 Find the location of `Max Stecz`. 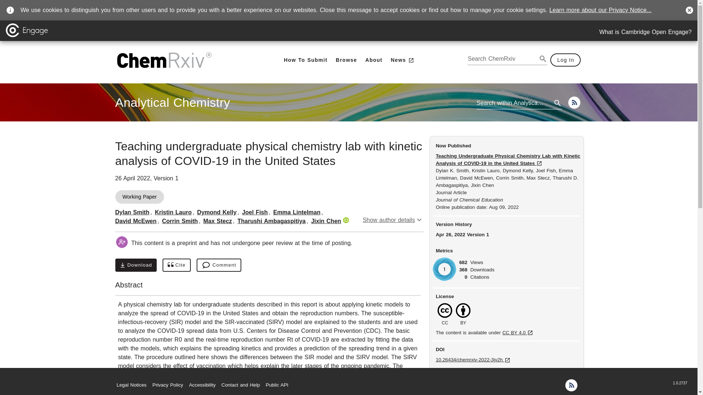

Max Stecz is located at coordinates (135, 265).